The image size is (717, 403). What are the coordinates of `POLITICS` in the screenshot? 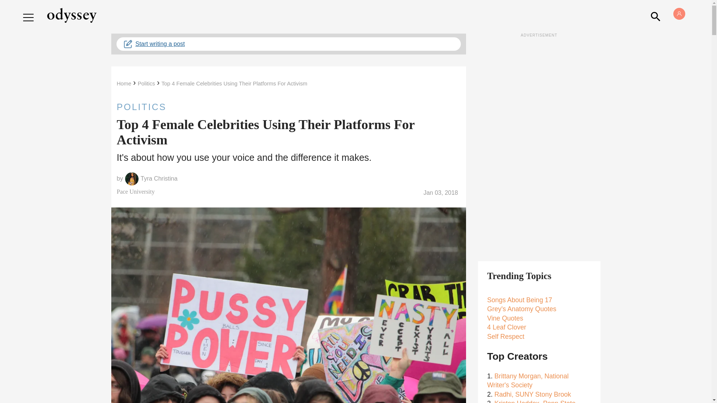 It's located at (288, 107).